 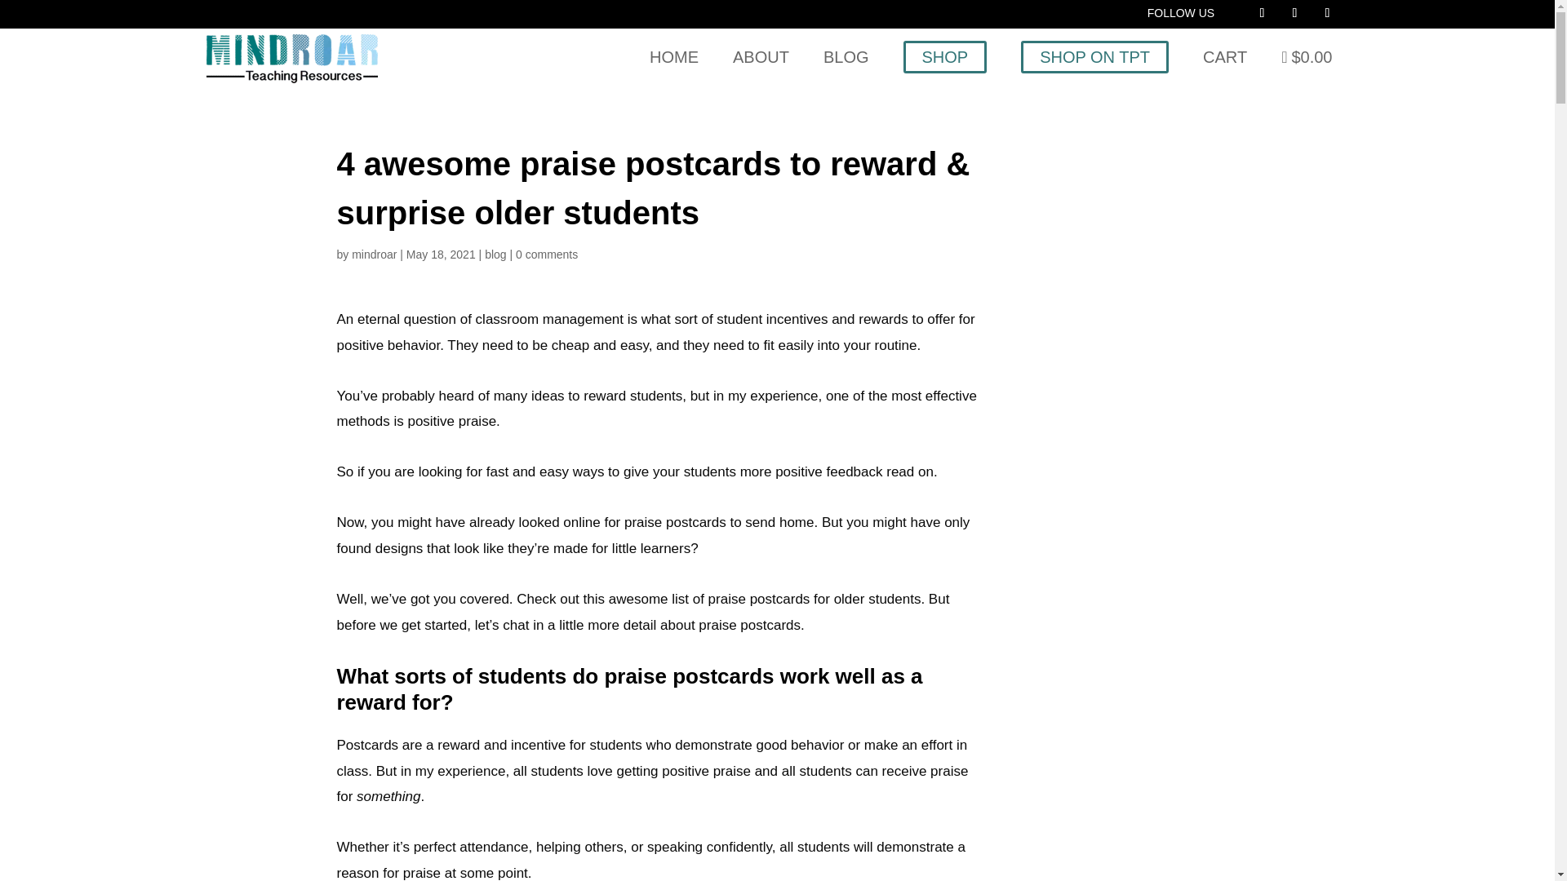 What do you see at coordinates (495, 254) in the screenshot?
I see `blog` at bounding box center [495, 254].